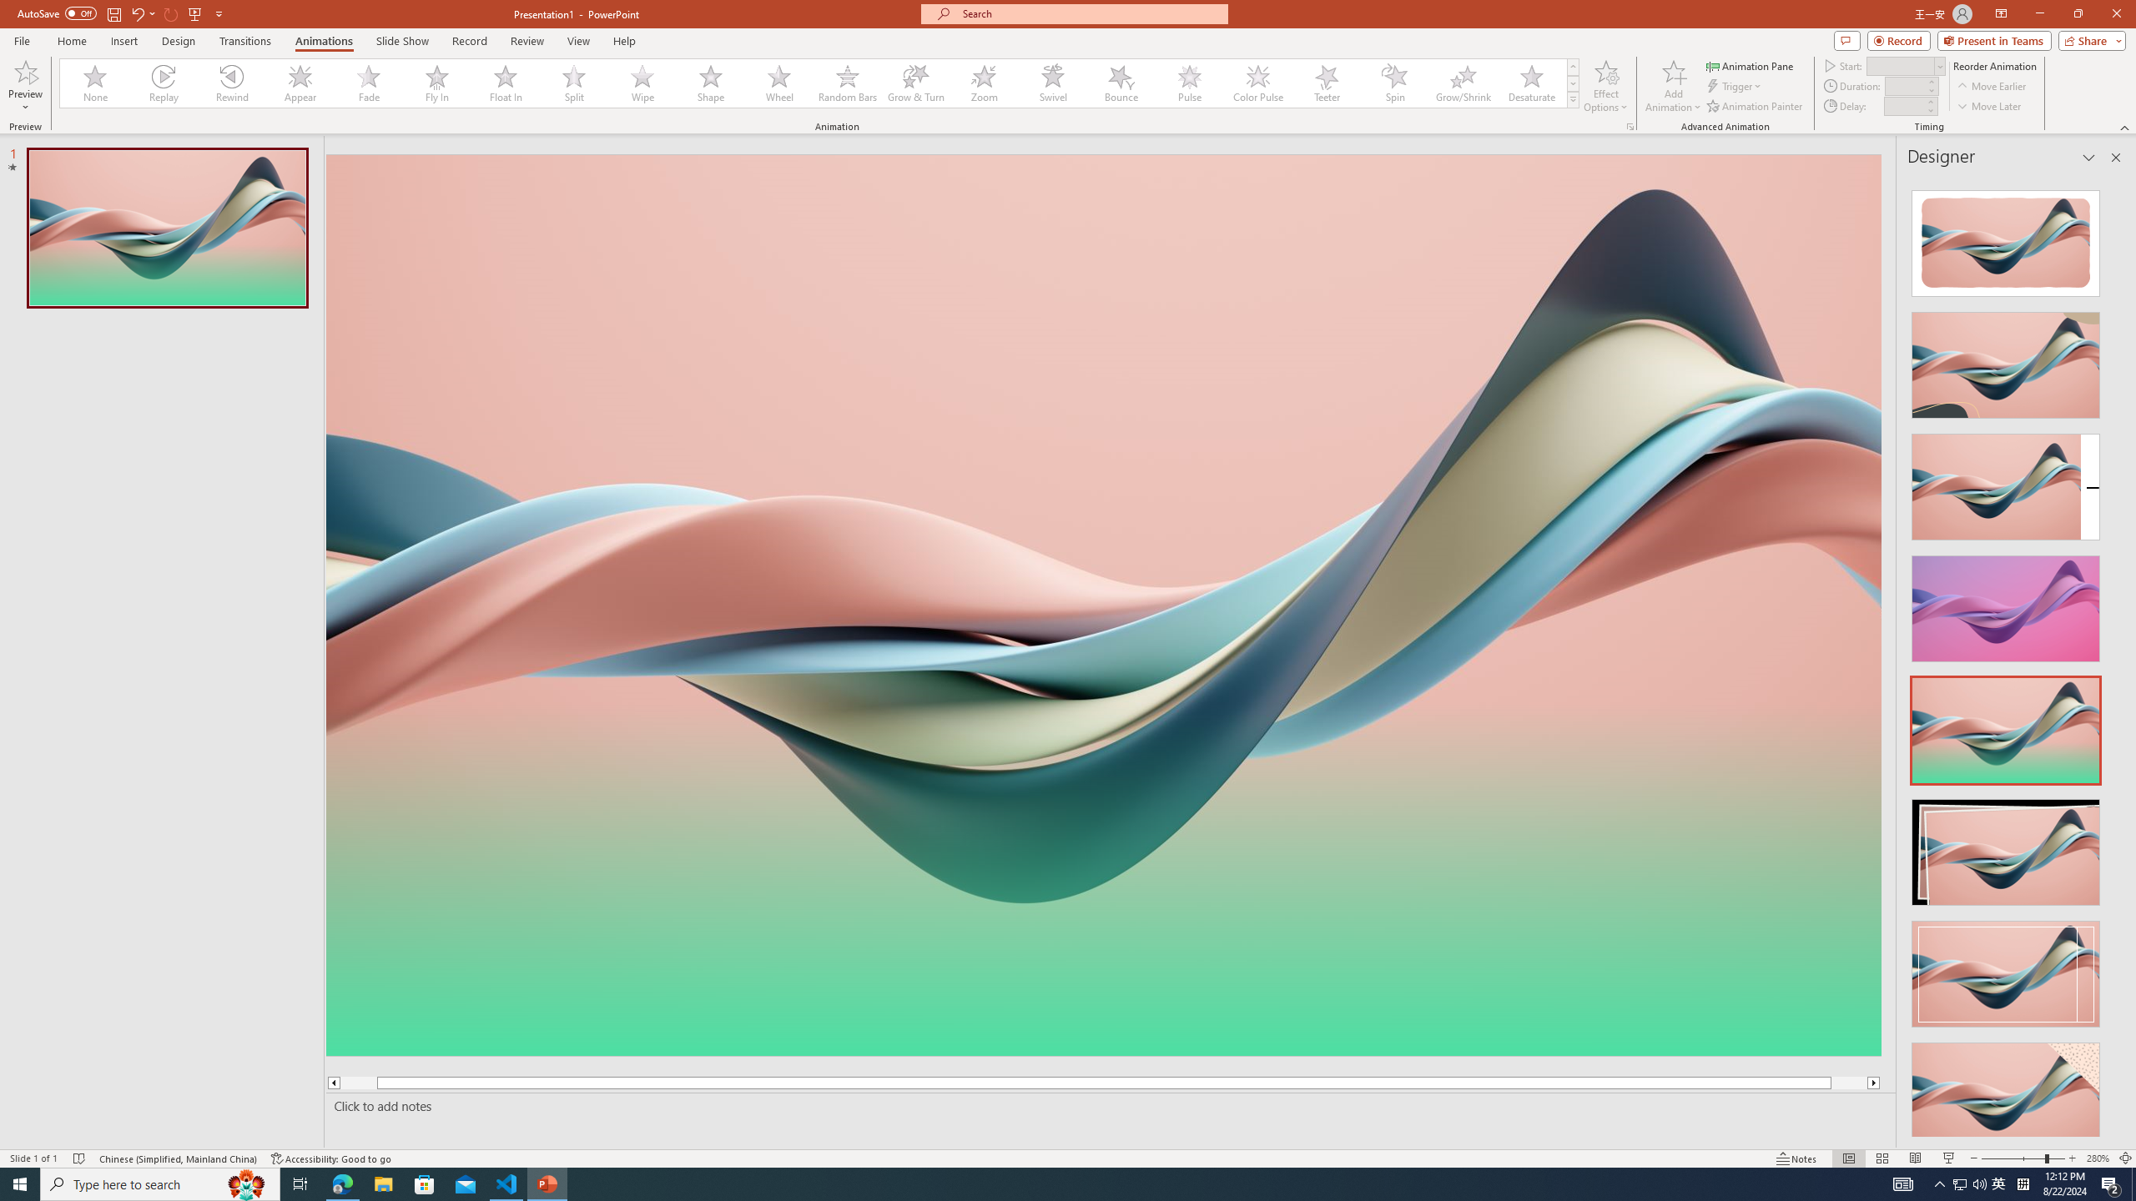 This screenshot has height=1201, width=2136. Describe the element at coordinates (1189, 83) in the screenshot. I see `Pulse` at that location.